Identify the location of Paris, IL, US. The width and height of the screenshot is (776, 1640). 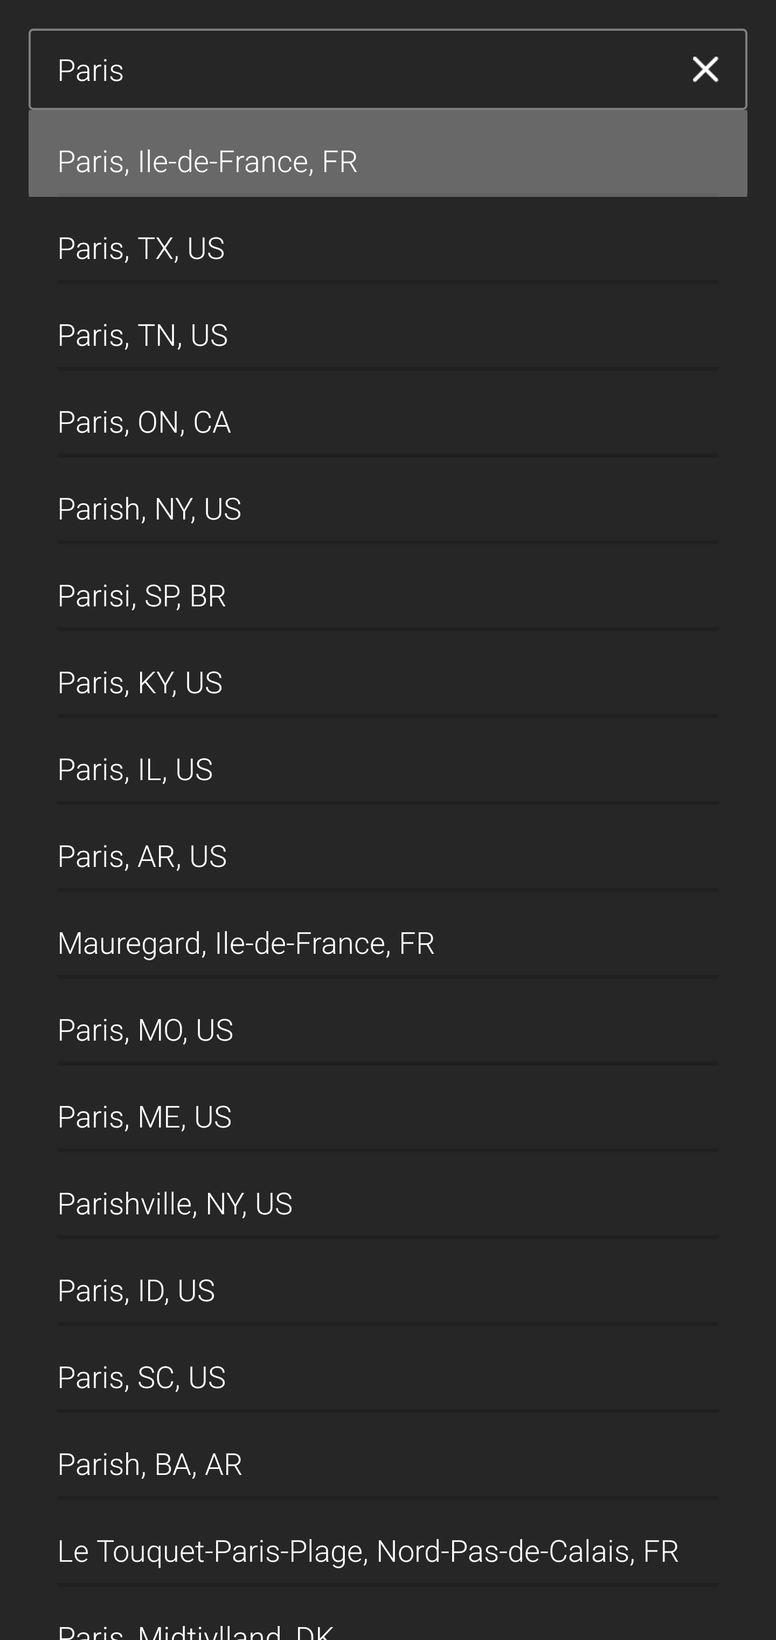
(388, 762).